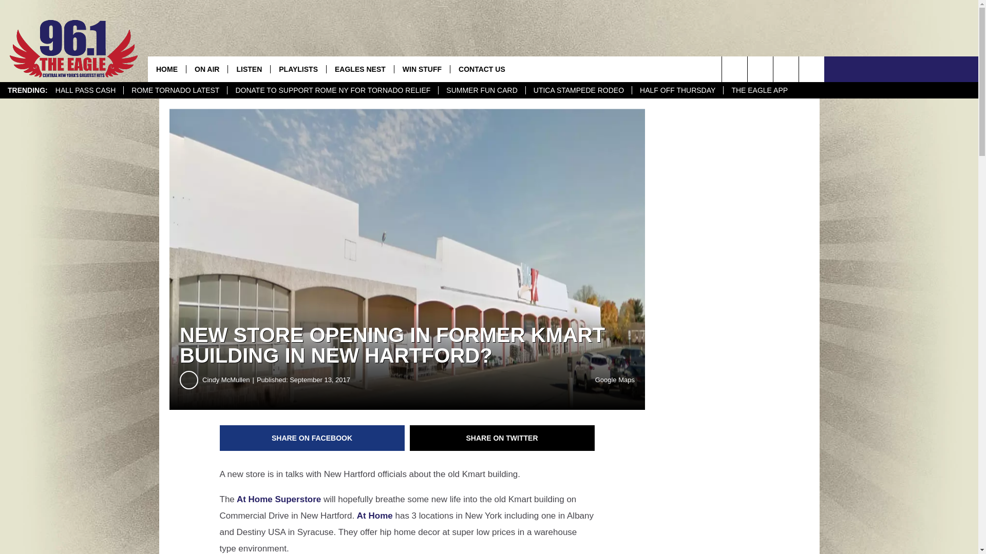  What do you see at coordinates (206, 69) in the screenshot?
I see `ON AIR` at bounding box center [206, 69].